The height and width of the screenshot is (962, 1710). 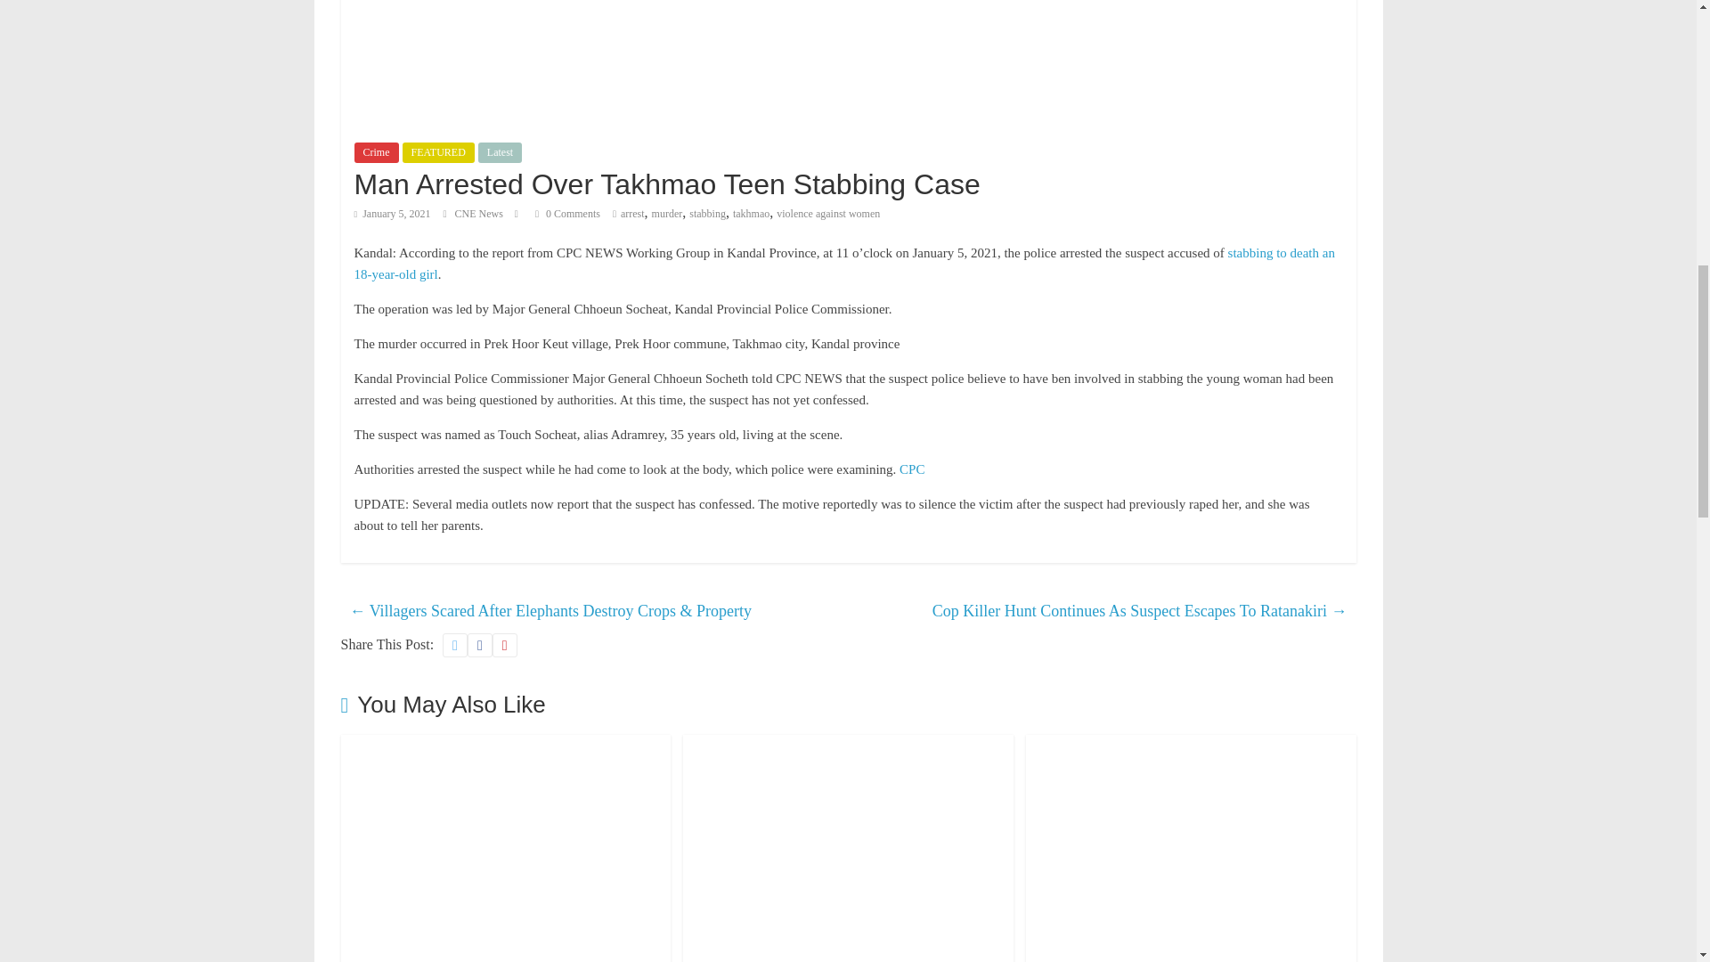 I want to click on 11:54 am, so click(x=392, y=214).